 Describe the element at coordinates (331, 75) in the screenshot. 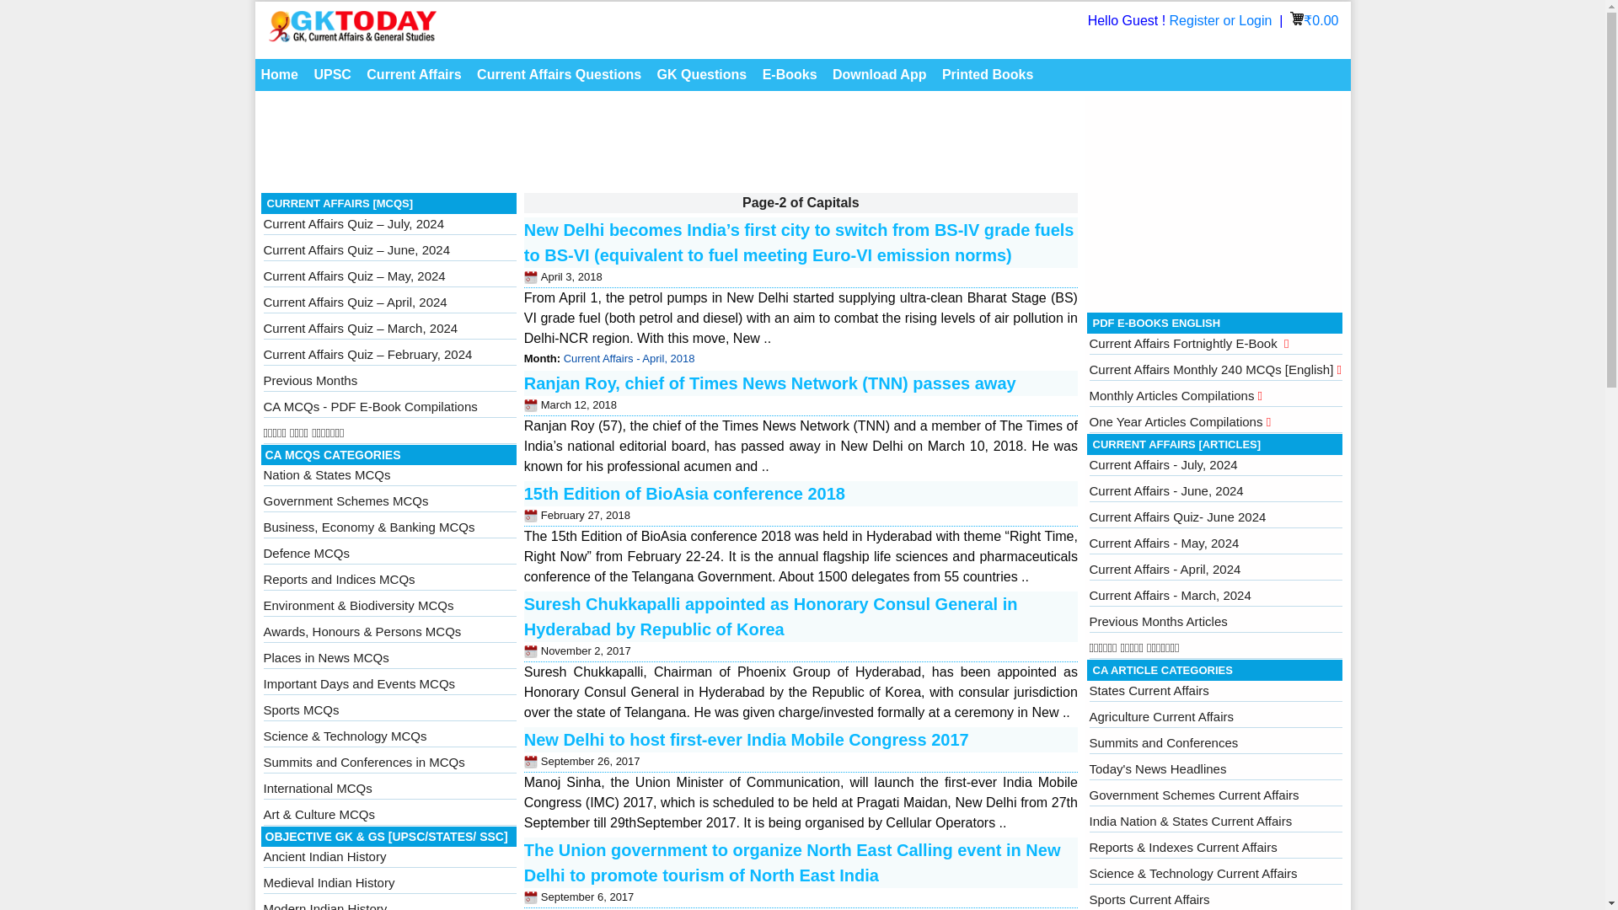

I see `UPSC` at that location.